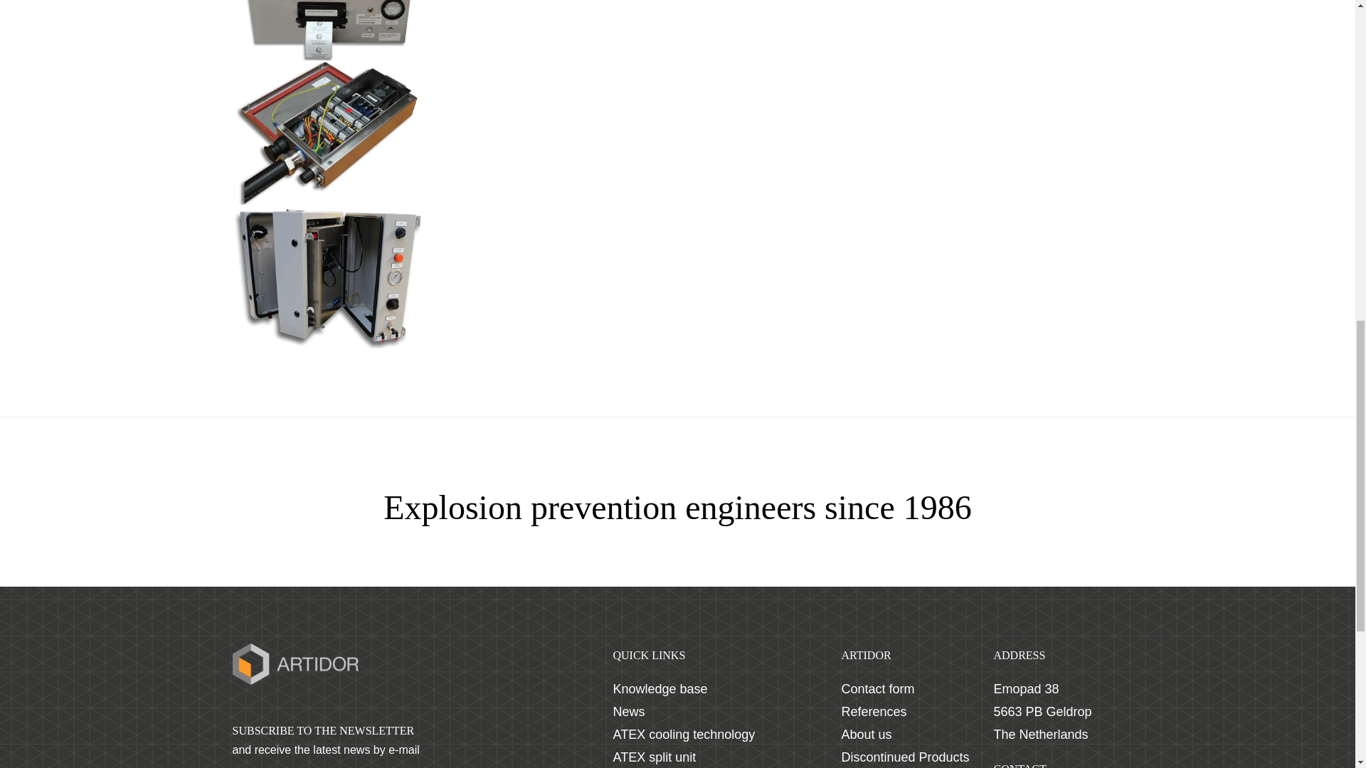 Image resolution: width=1366 pixels, height=768 pixels. I want to click on About us, so click(867, 734).